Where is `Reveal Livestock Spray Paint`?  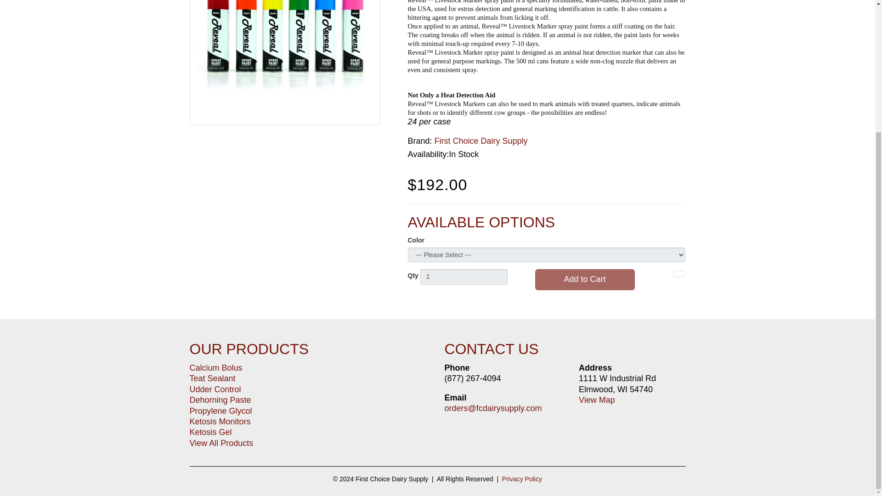 Reveal Livestock Spray Paint is located at coordinates (285, 62).